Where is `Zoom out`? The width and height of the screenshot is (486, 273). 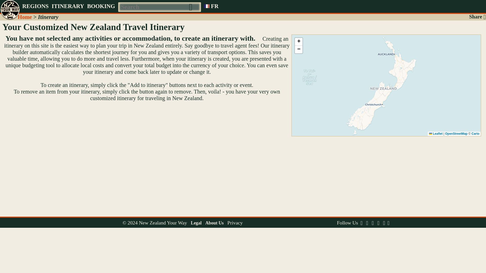
Zoom out is located at coordinates (299, 50).